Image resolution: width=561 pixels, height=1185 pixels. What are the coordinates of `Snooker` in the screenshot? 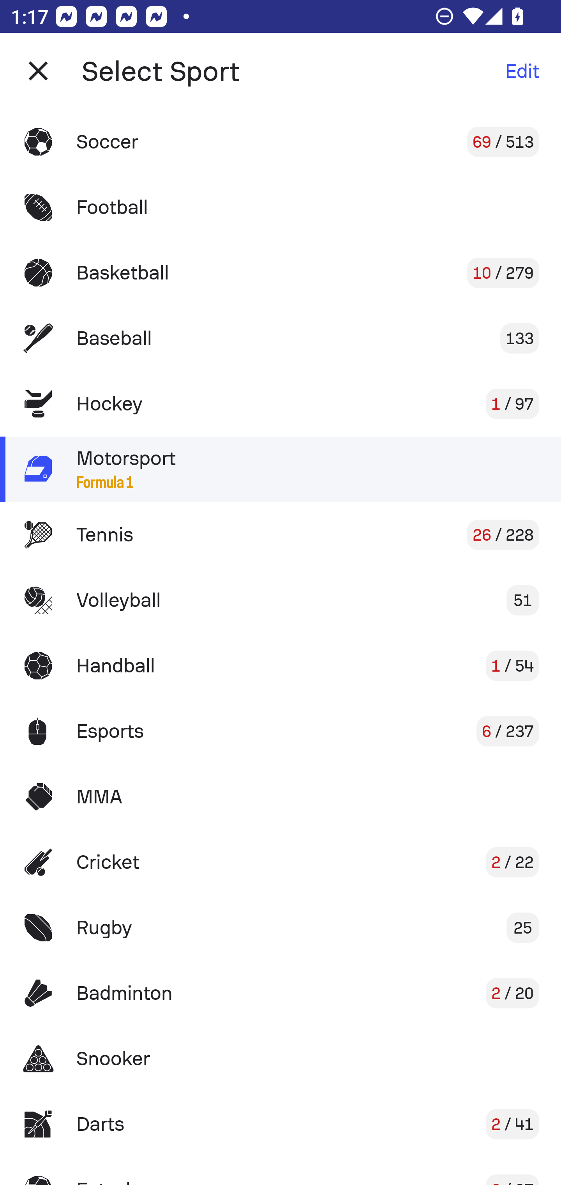 It's located at (280, 1059).